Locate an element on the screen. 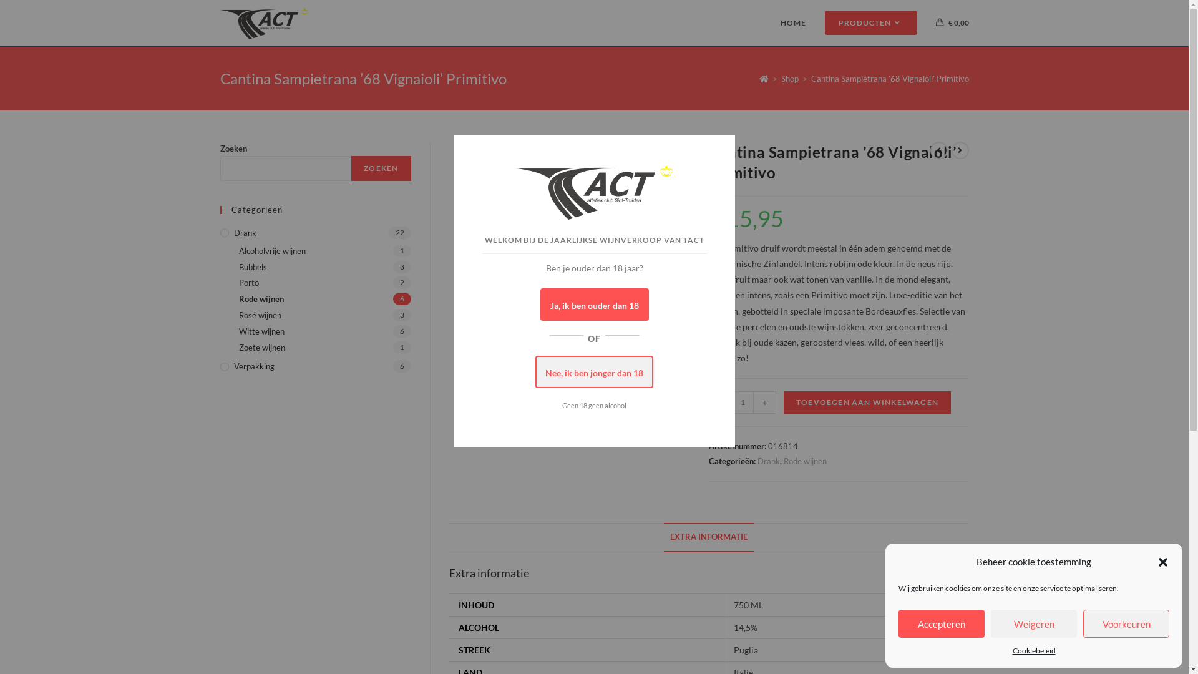 Image resolution: width=1198 pixels, height=674 pixels. Zoete wijnen is located at coordinates (324, 348).